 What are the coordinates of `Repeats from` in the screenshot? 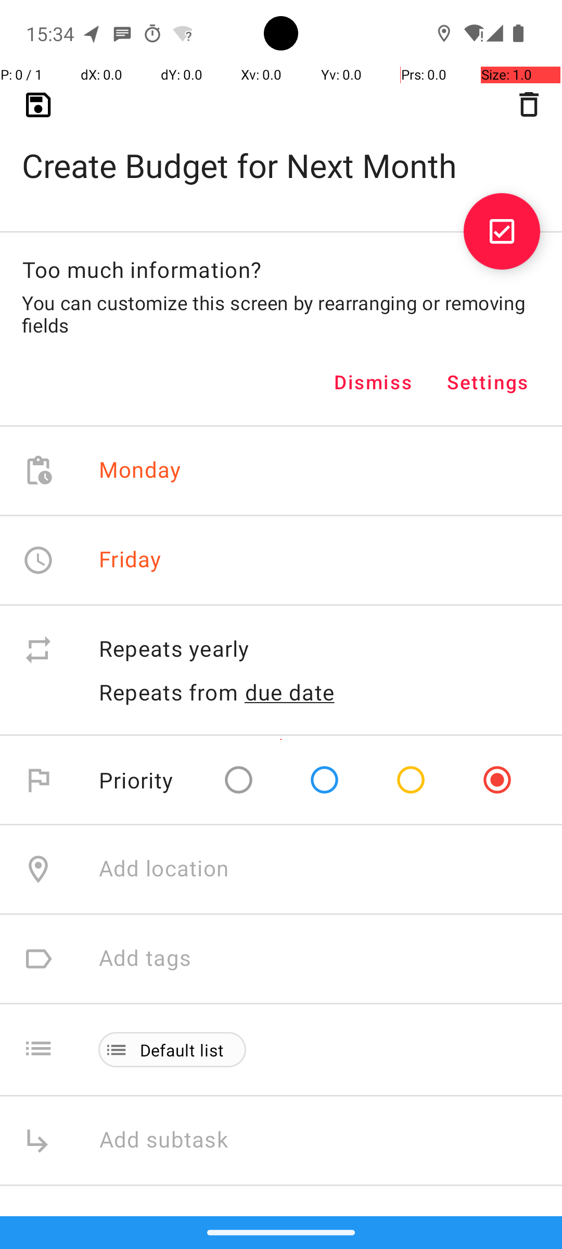 It's located at (169, 692).